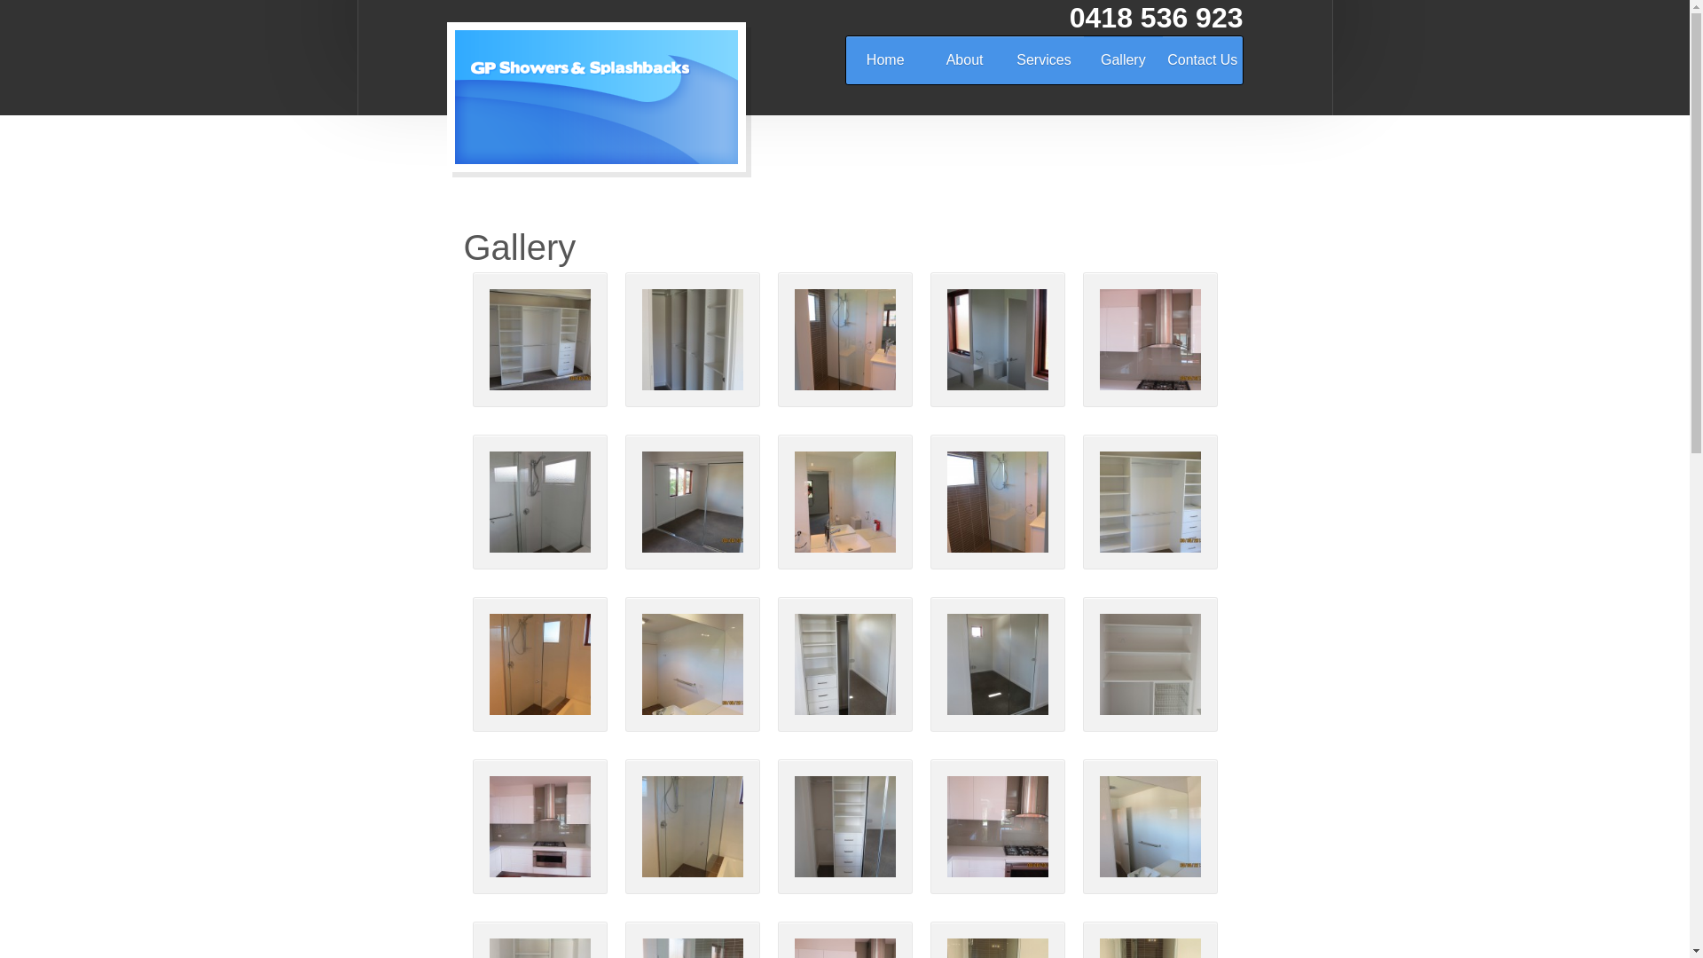 The width and height of the screenshot is (1703, 958). Describe the element at coordinates (1043, 60) in the screenshot. I see `Services` at that location.